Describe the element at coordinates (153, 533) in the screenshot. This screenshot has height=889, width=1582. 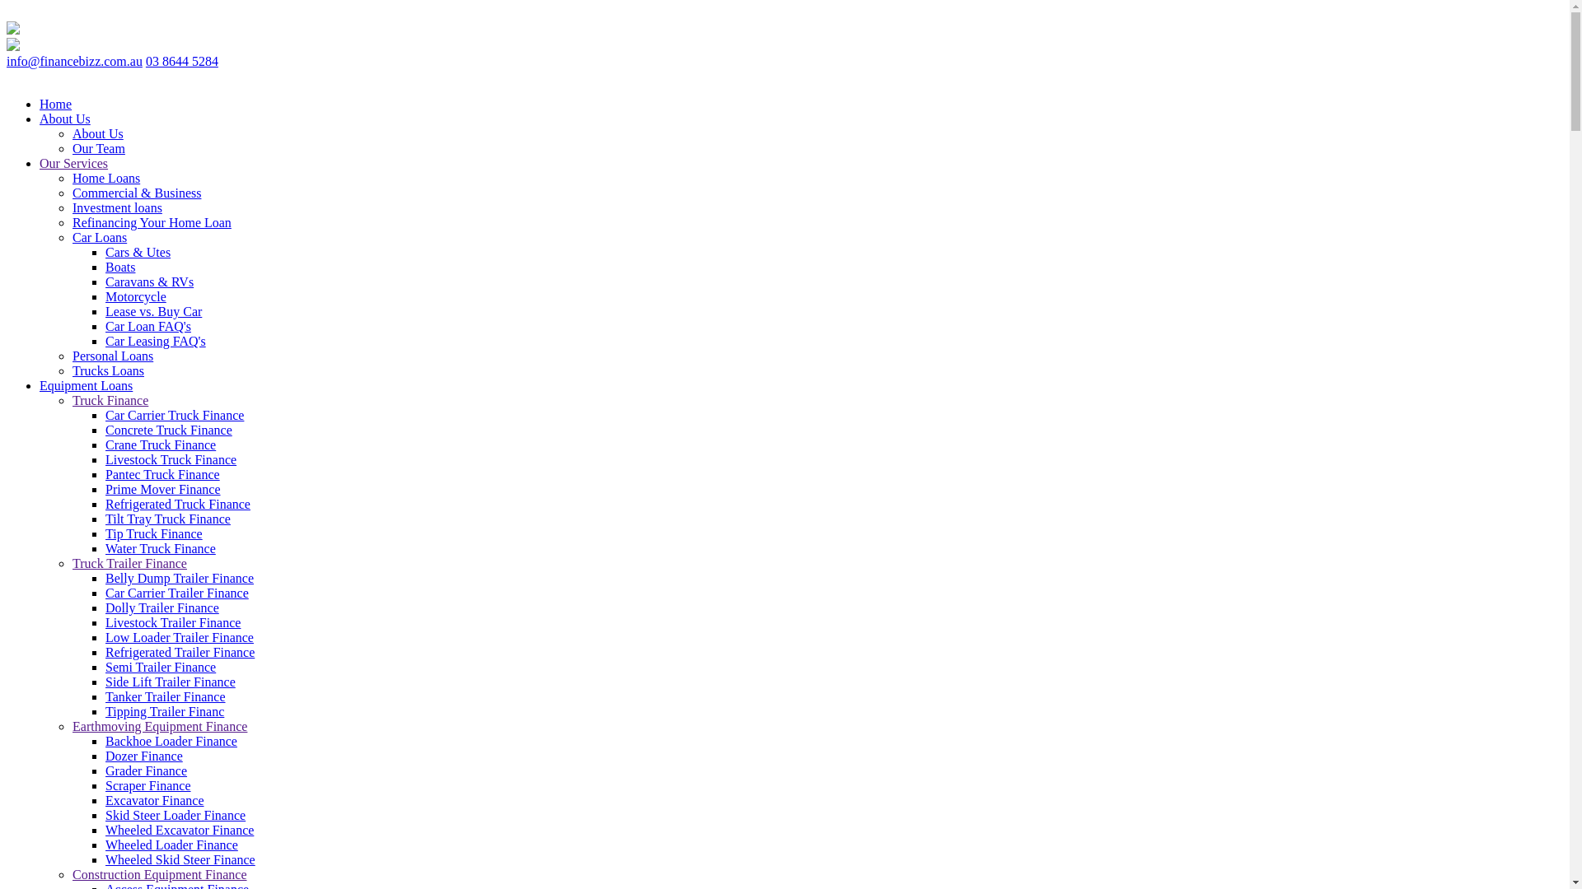
I see `Tip Truck Finance` at that location.